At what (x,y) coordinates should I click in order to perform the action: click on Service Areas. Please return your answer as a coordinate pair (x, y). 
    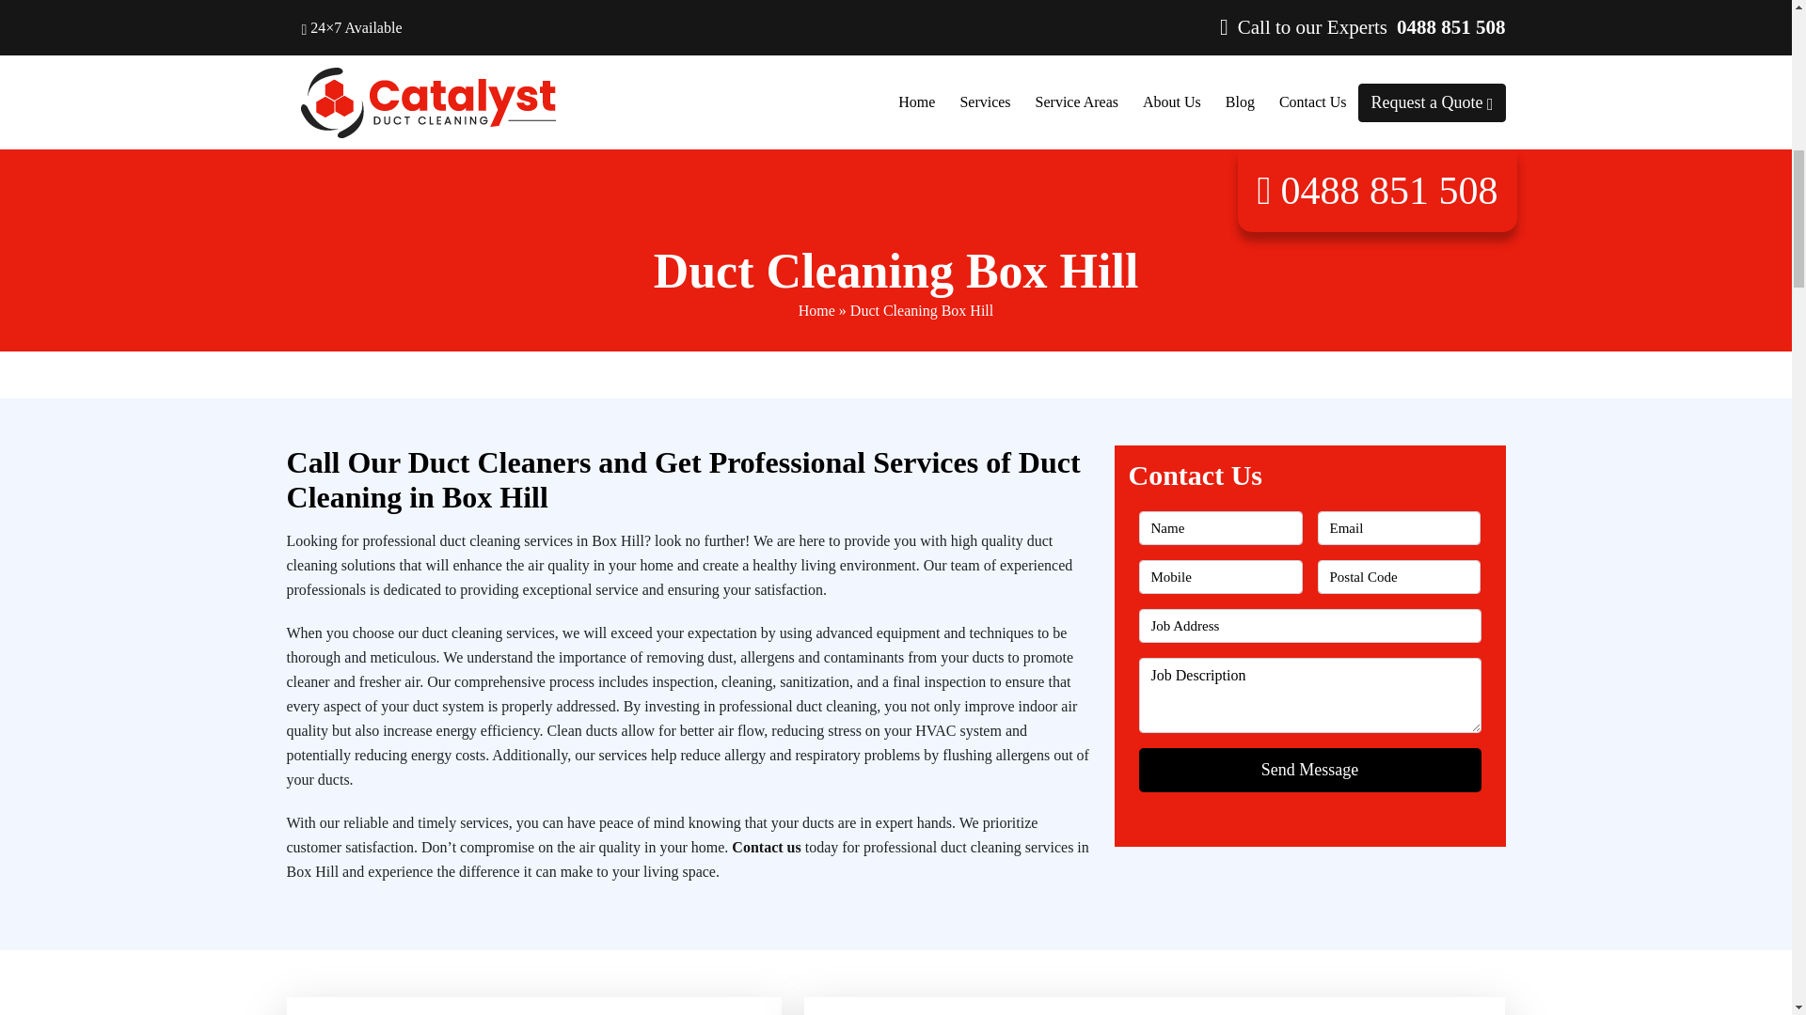
    Looking at the image, I should click on (1076, 102).